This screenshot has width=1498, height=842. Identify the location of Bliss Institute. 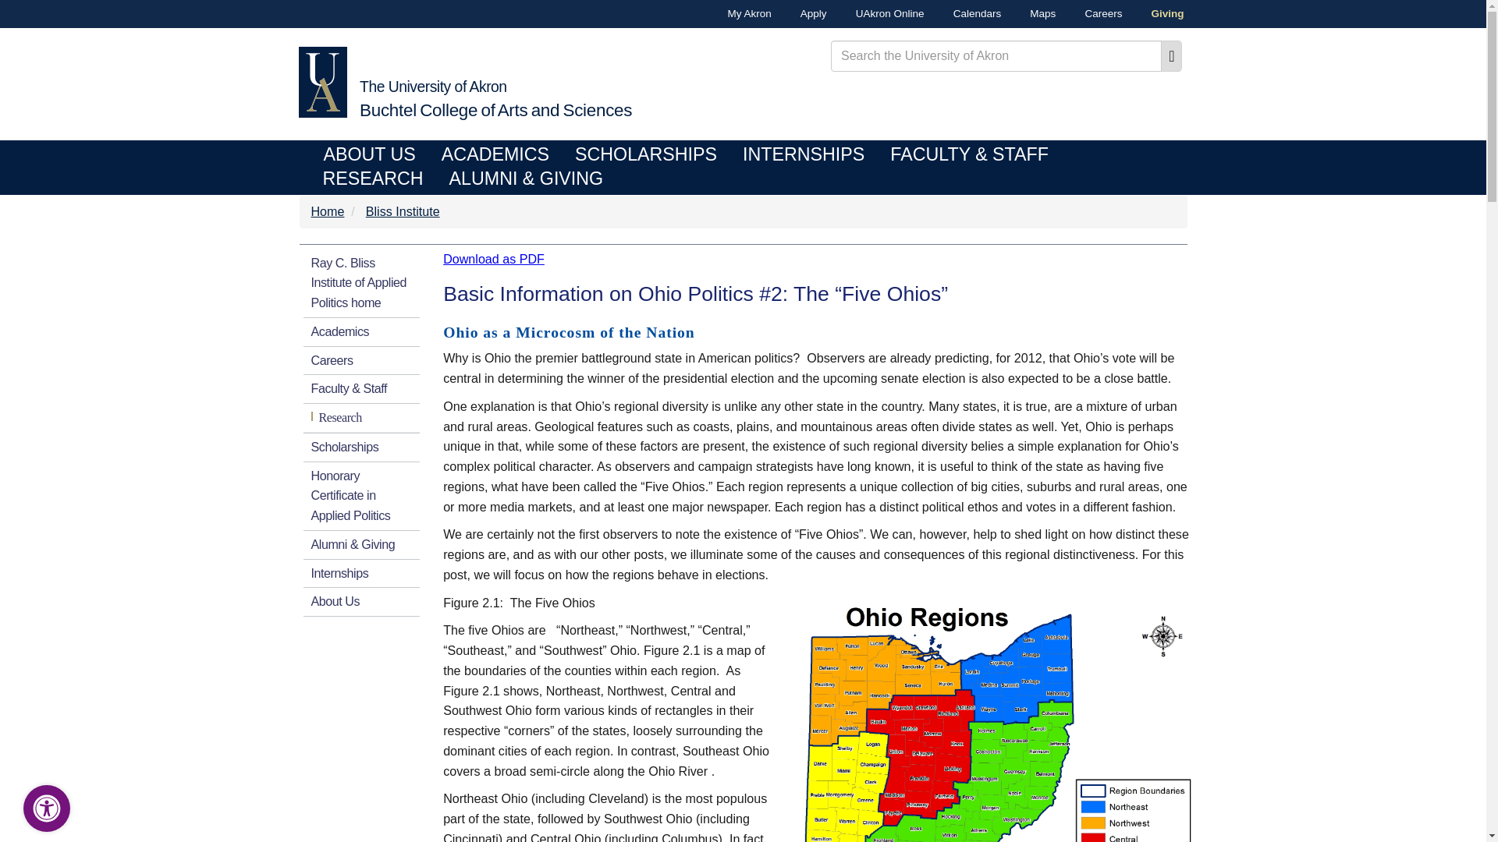
(495, 100).